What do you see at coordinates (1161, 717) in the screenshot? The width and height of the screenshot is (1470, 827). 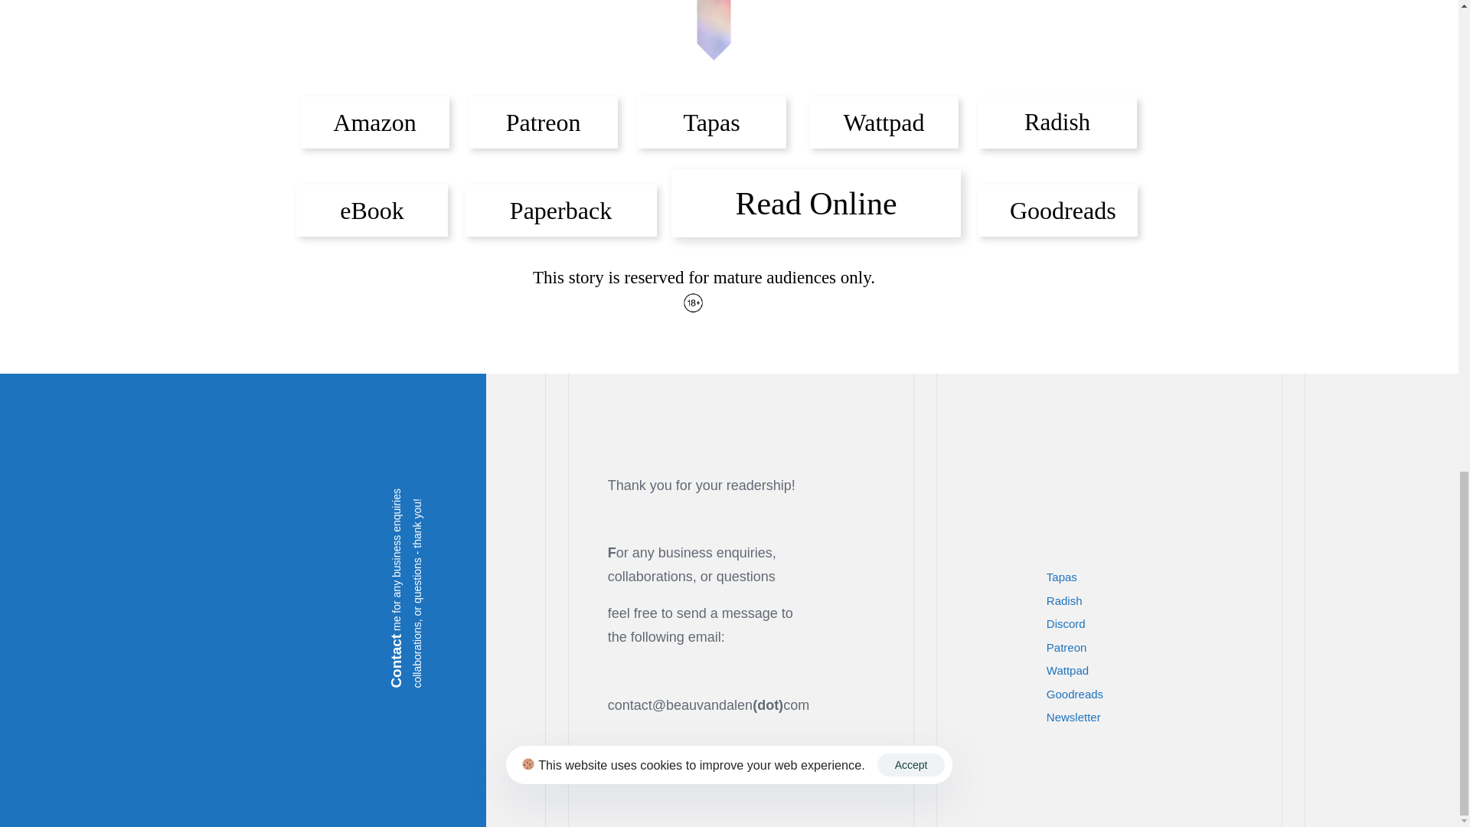 I see `Newsletter` at bounding box center [1161, 717].